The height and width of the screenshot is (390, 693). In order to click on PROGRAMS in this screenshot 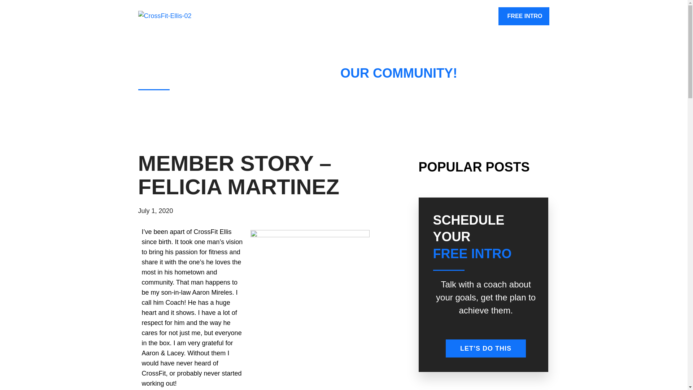, I will do `click(437, 16)`.